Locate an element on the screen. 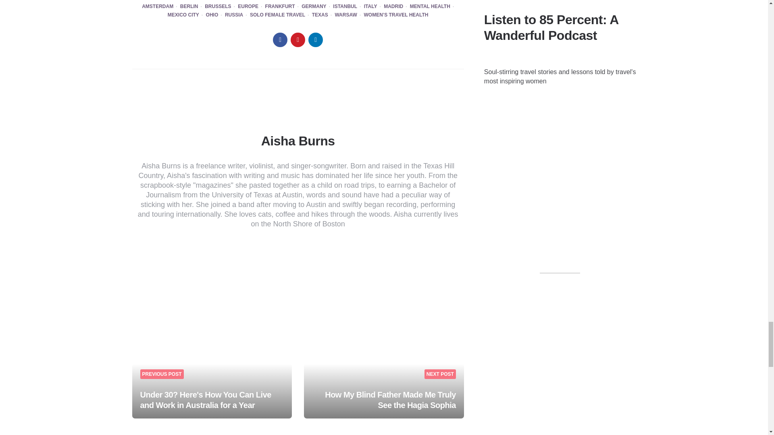 The image size is (774, 435). BERLIN is located at coordinates (189, 6).